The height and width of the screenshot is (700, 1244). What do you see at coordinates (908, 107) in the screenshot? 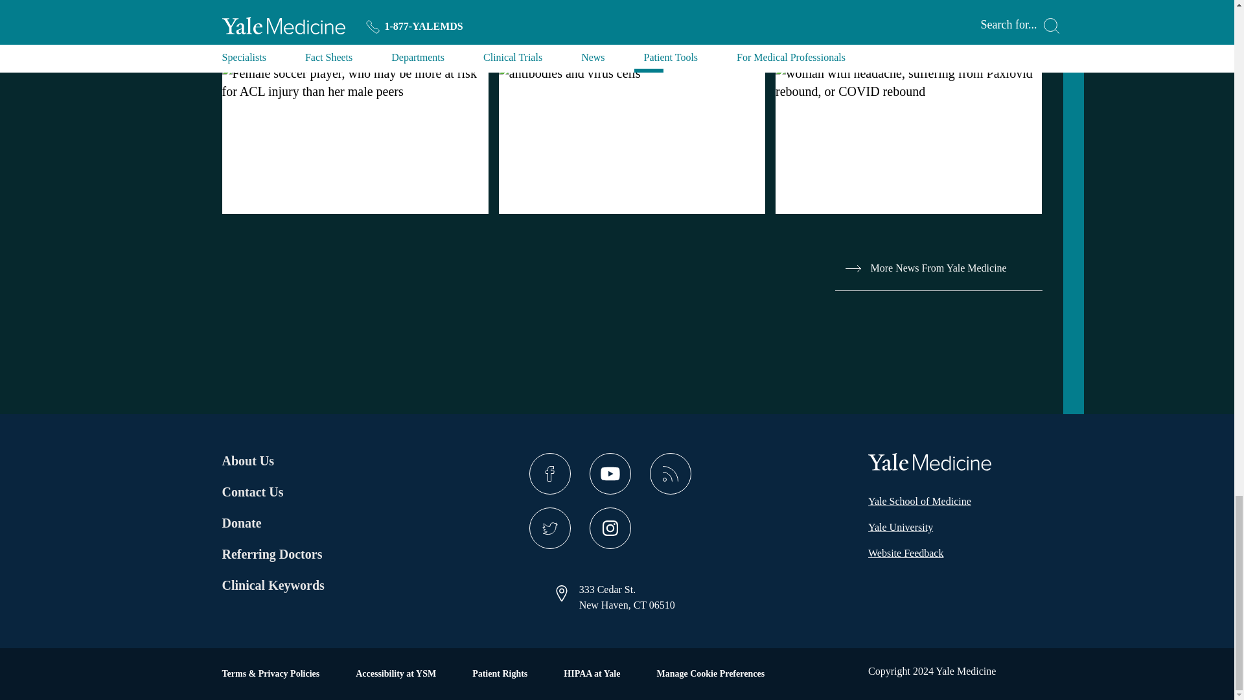
I see `What Is Paxlovid Rebound? 9 Things to Know` at bounding box center [908, 107].